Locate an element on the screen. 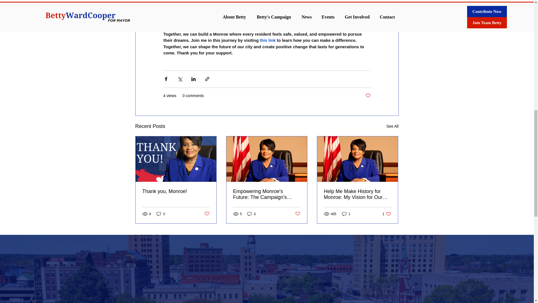  Post not marked as liked is located at coordinates (206, 214).